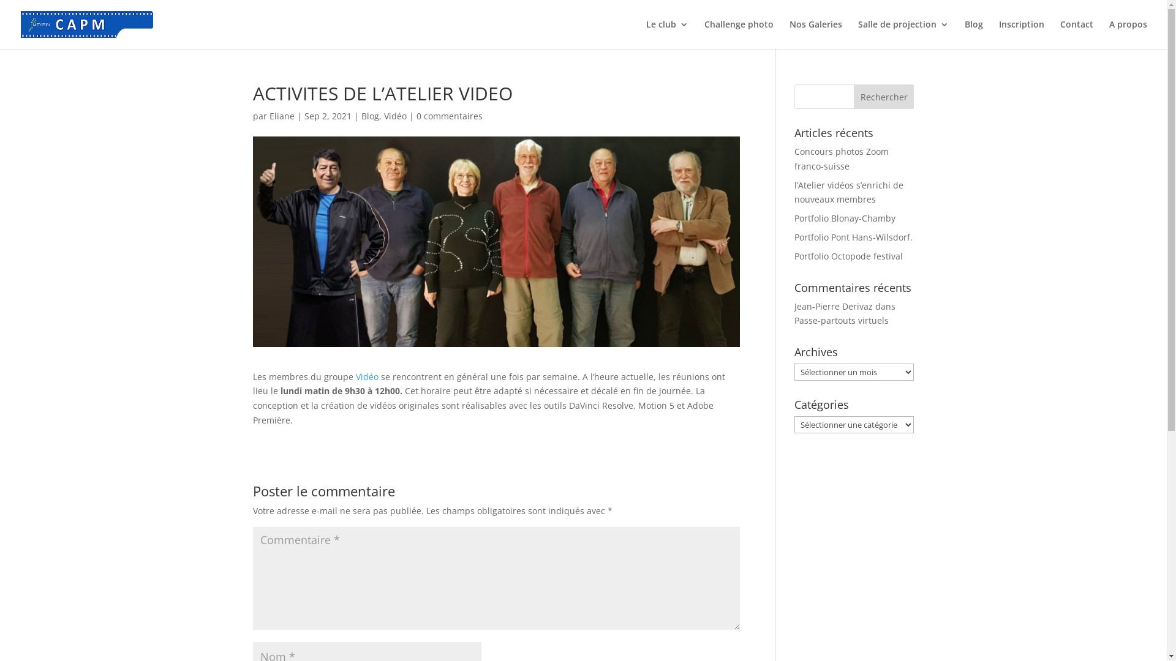 The width and height of the screenshot is (1176, 661). Describe the element at coordinates (1128, 34) in the screenshot. I see `A propos` at that location.